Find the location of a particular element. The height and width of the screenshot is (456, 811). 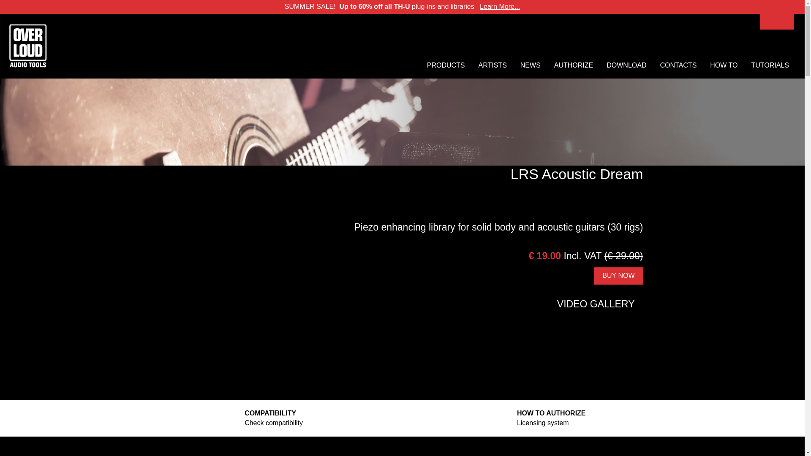

TUTORIALS is located at coordinates (770, 66).